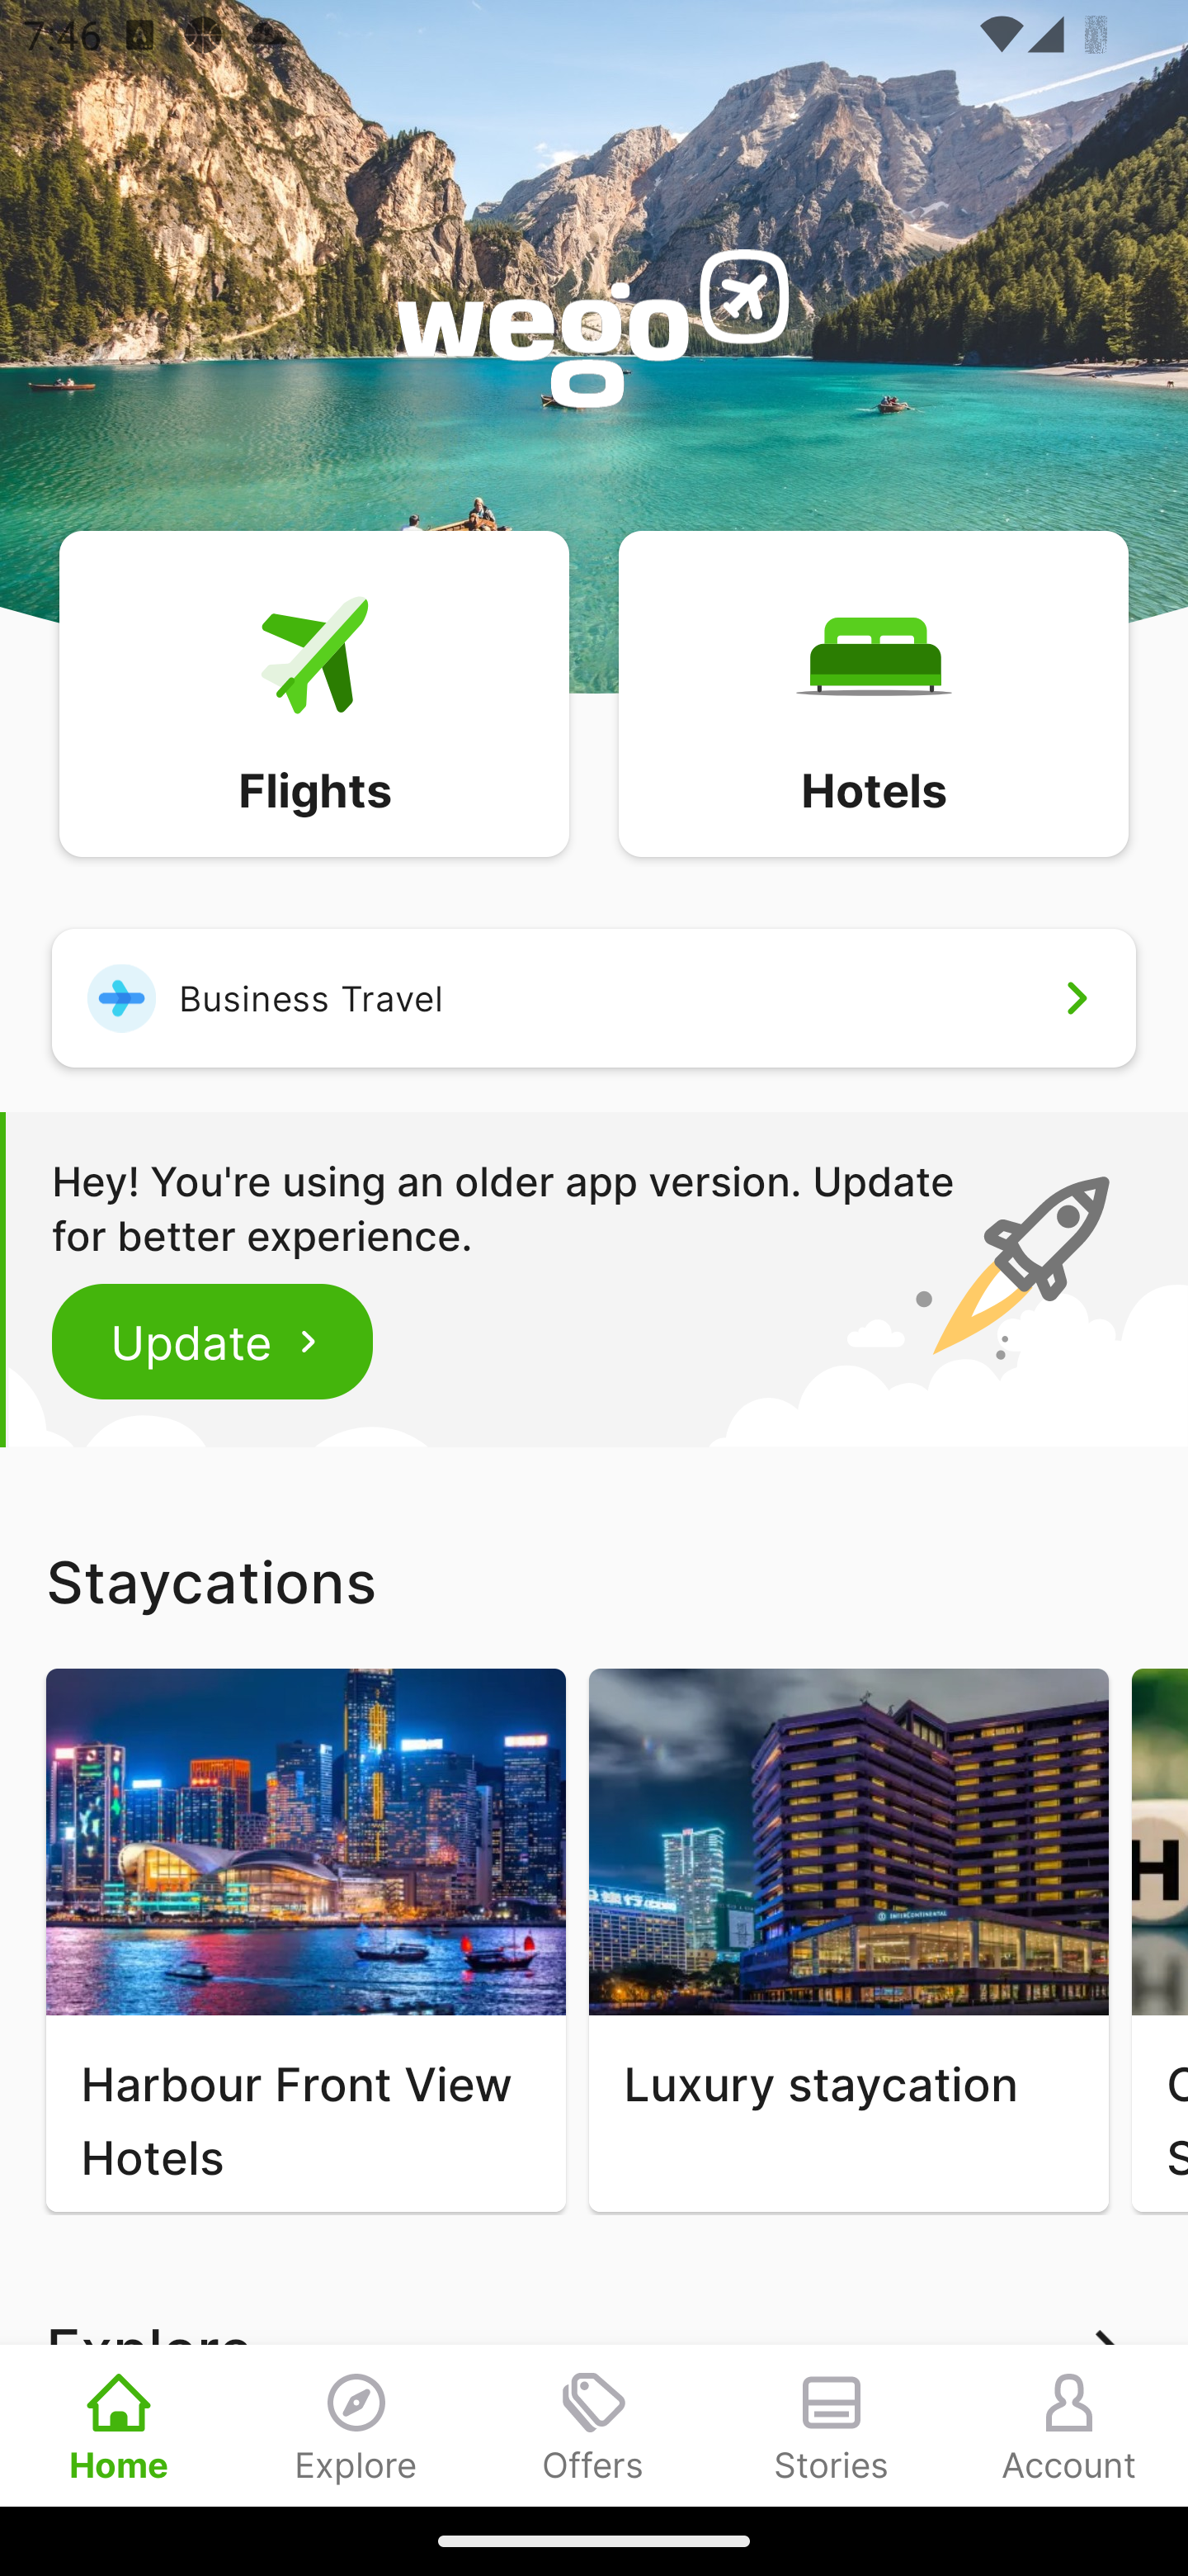 This screenshot has height=2576, width=1188. I want to click on Explore, so click(356, 2425).